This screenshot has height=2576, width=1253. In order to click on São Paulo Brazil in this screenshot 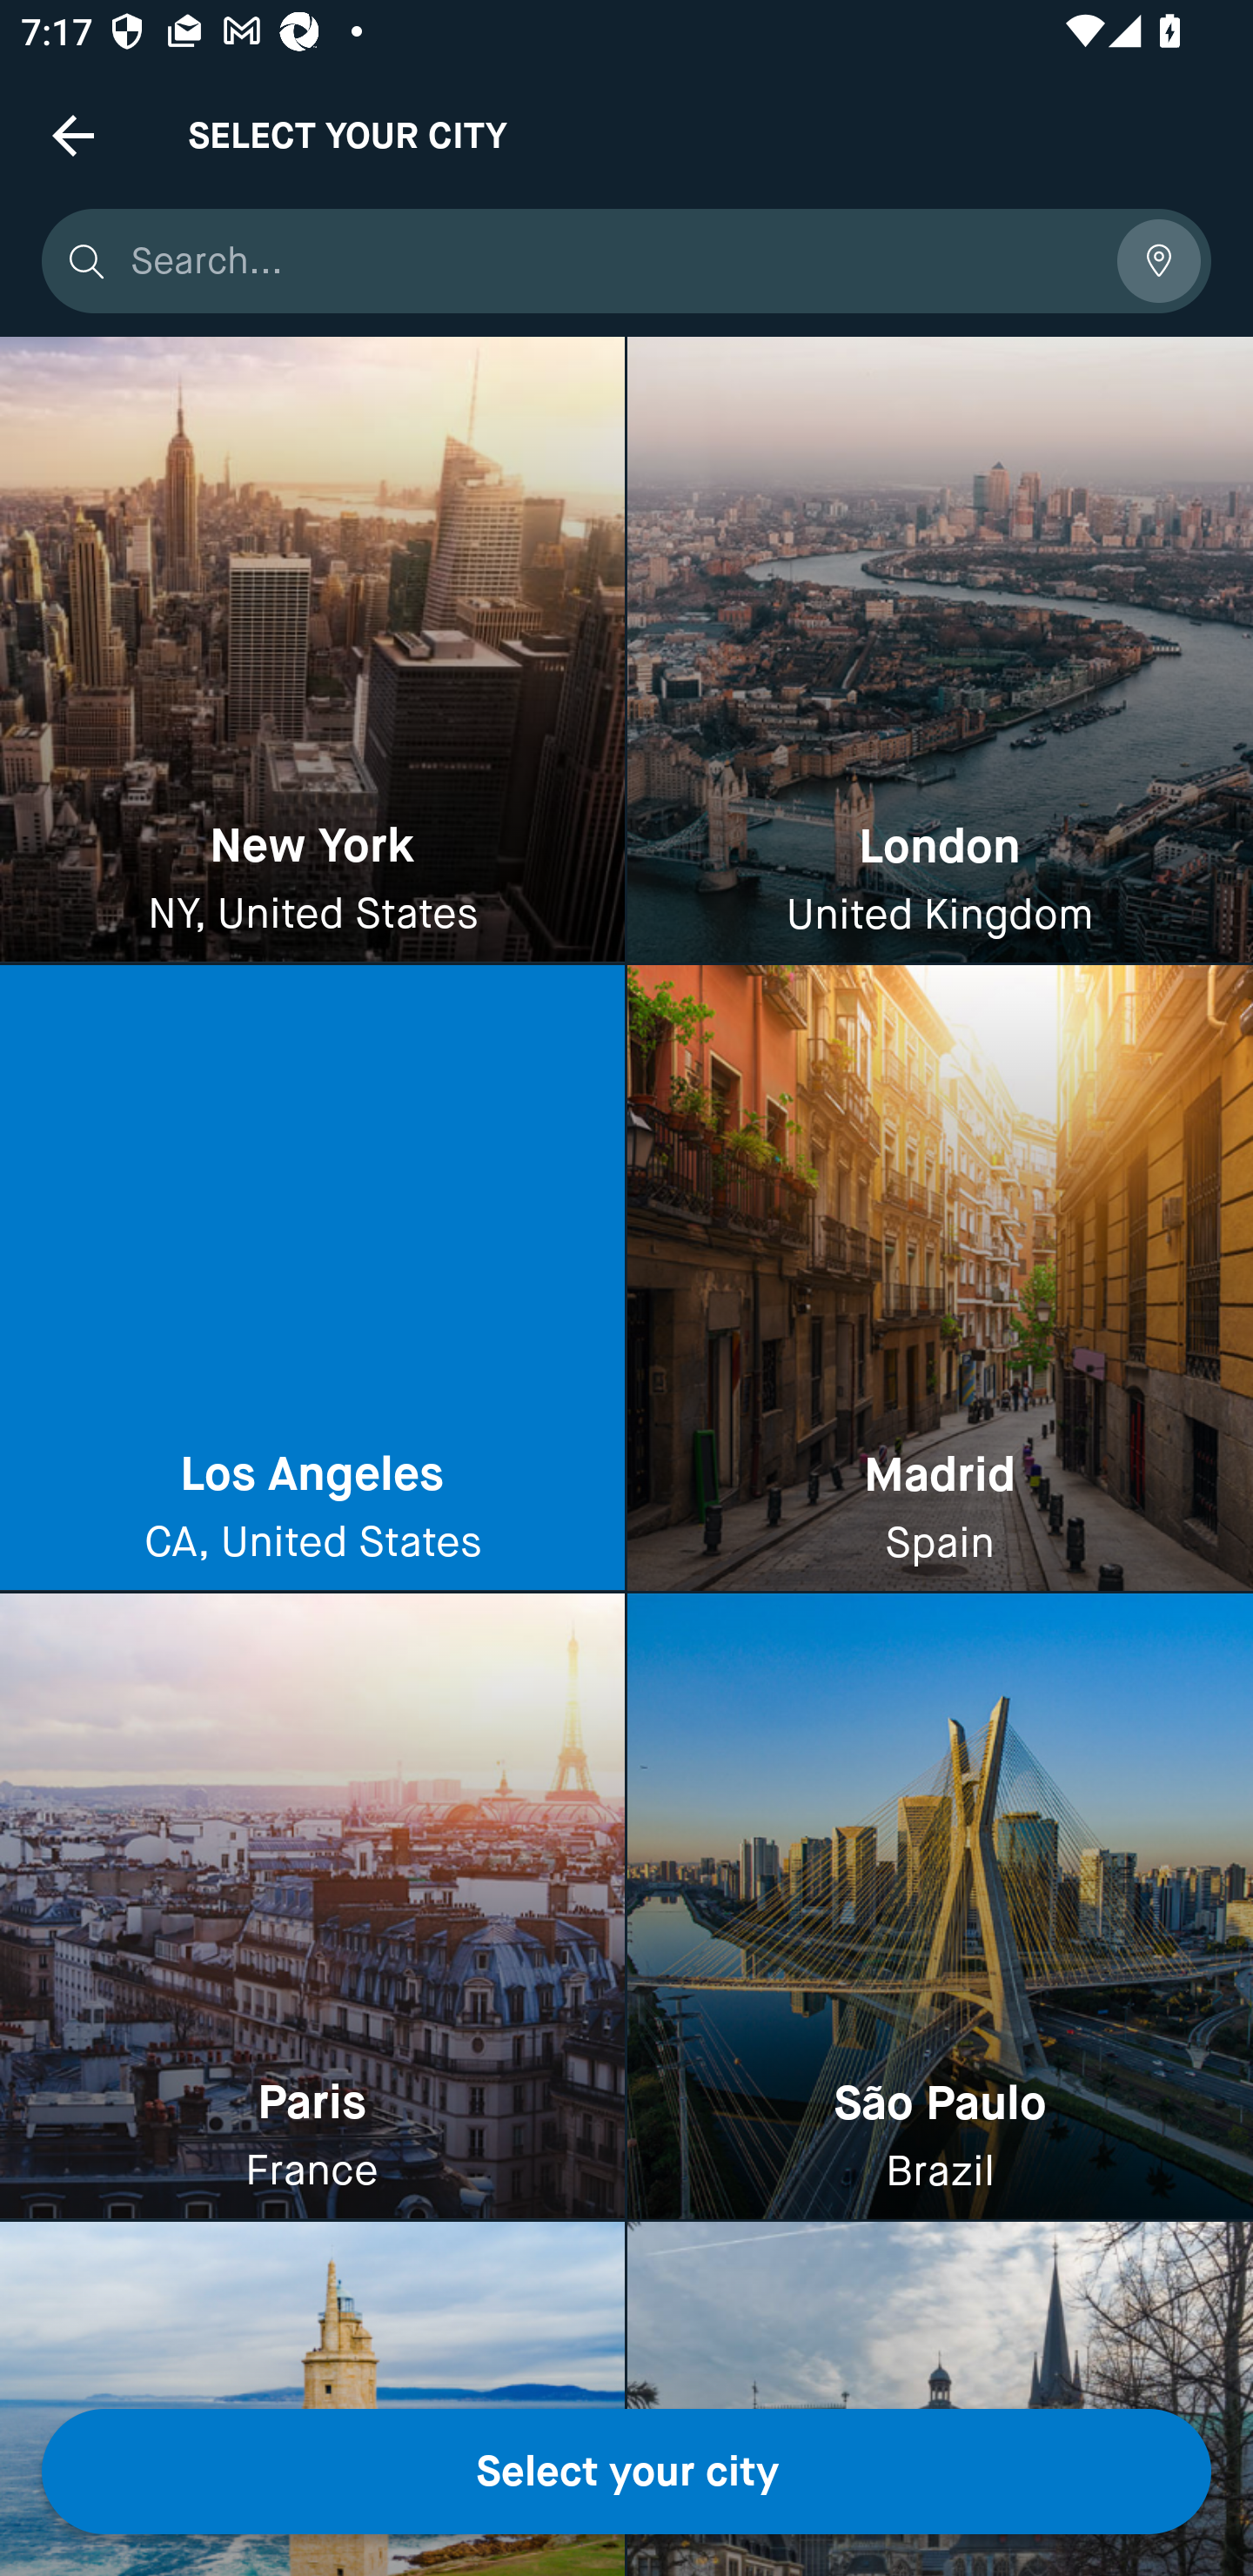, I will do `click(940, 1906)`.